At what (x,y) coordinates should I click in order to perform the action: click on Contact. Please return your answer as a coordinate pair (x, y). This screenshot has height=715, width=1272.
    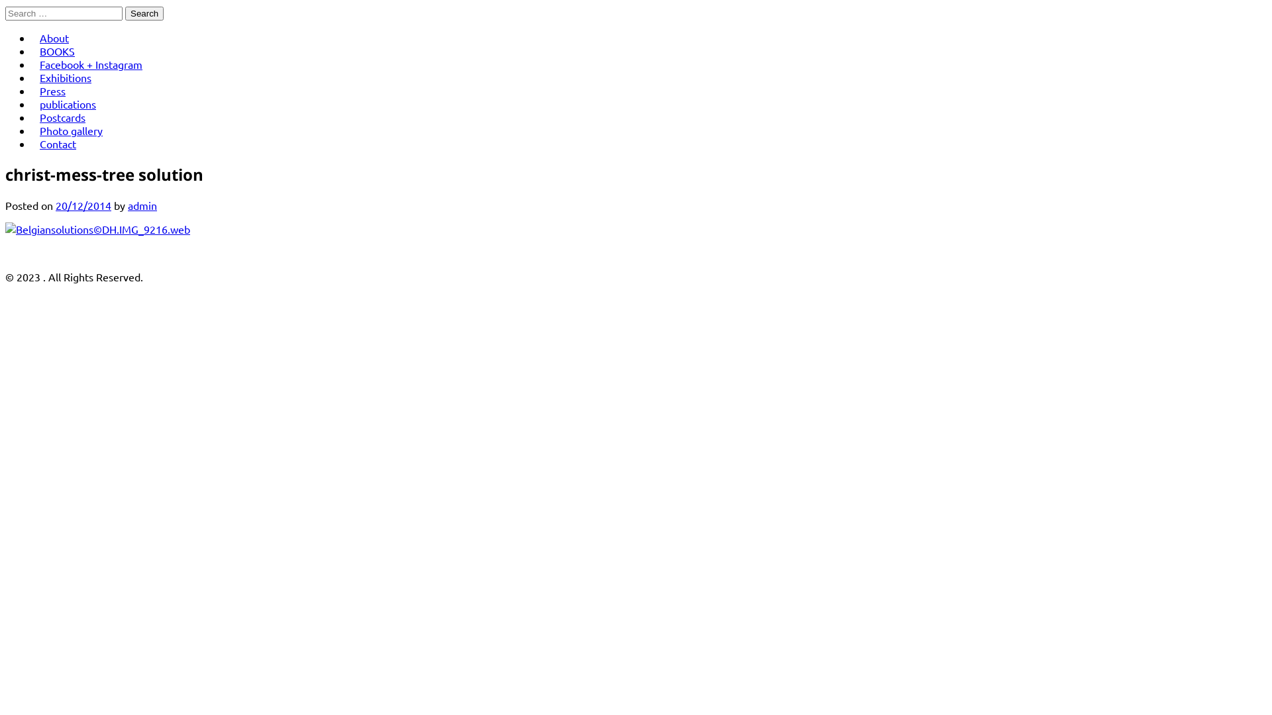
    Looking at the image, I should click on (58, 143).